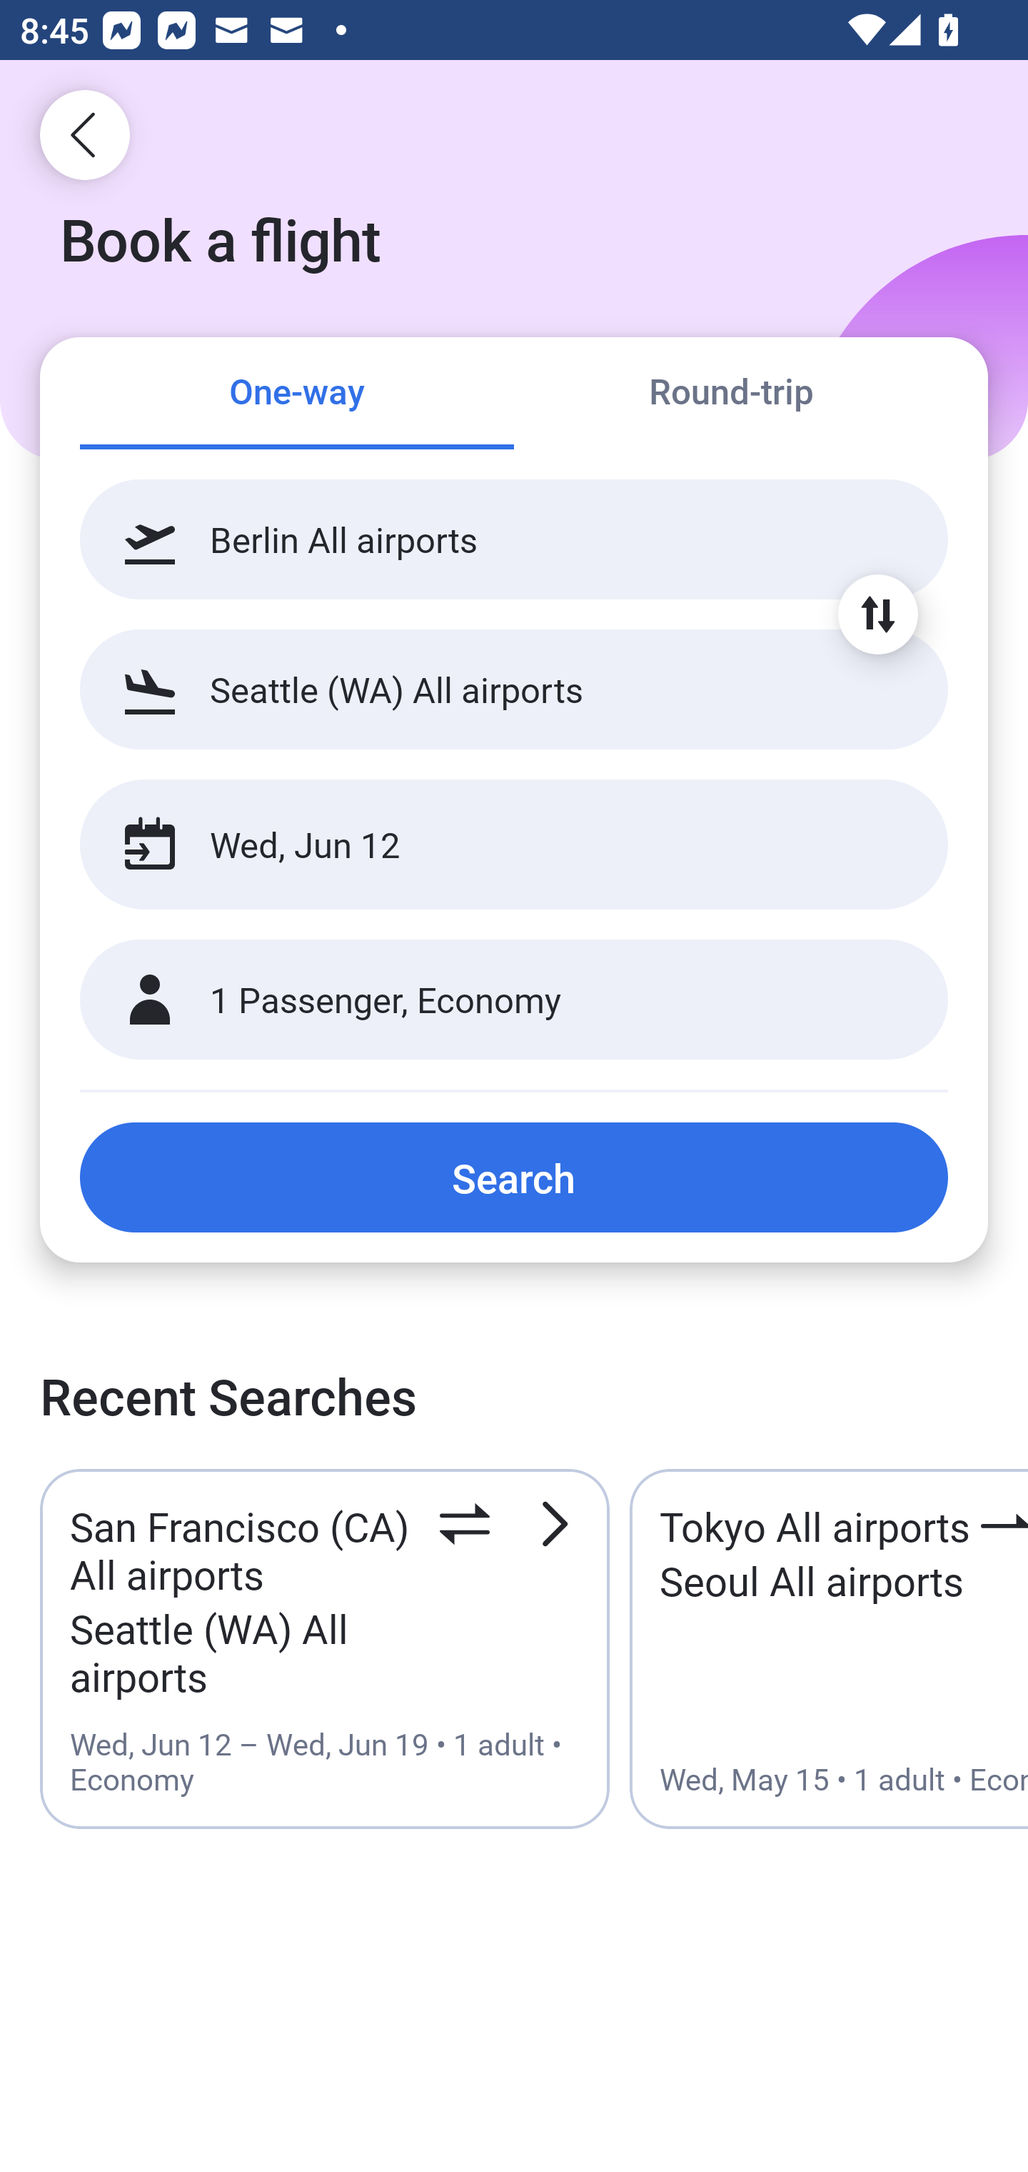 This screenshot has width=1028, height=2172. I want to click on Round-trip, so click(731, 394).